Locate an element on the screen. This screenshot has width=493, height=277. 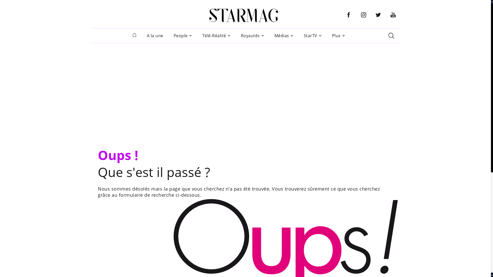
StarMag.com is located at coordinates (244, 15).